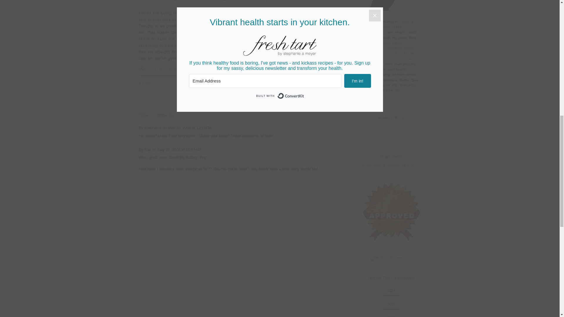  Describe the element at coordinates (382, 45) in the screenshot. I see `Project Vibrancy Macro Reset` at that location.